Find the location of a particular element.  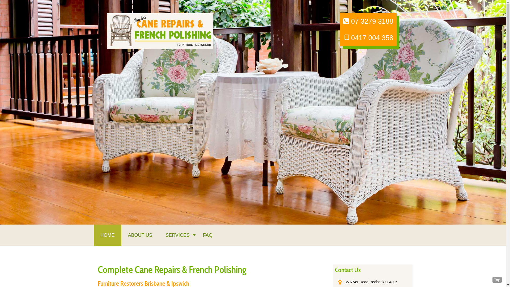

FAQ is located at coordinates (208, 235).